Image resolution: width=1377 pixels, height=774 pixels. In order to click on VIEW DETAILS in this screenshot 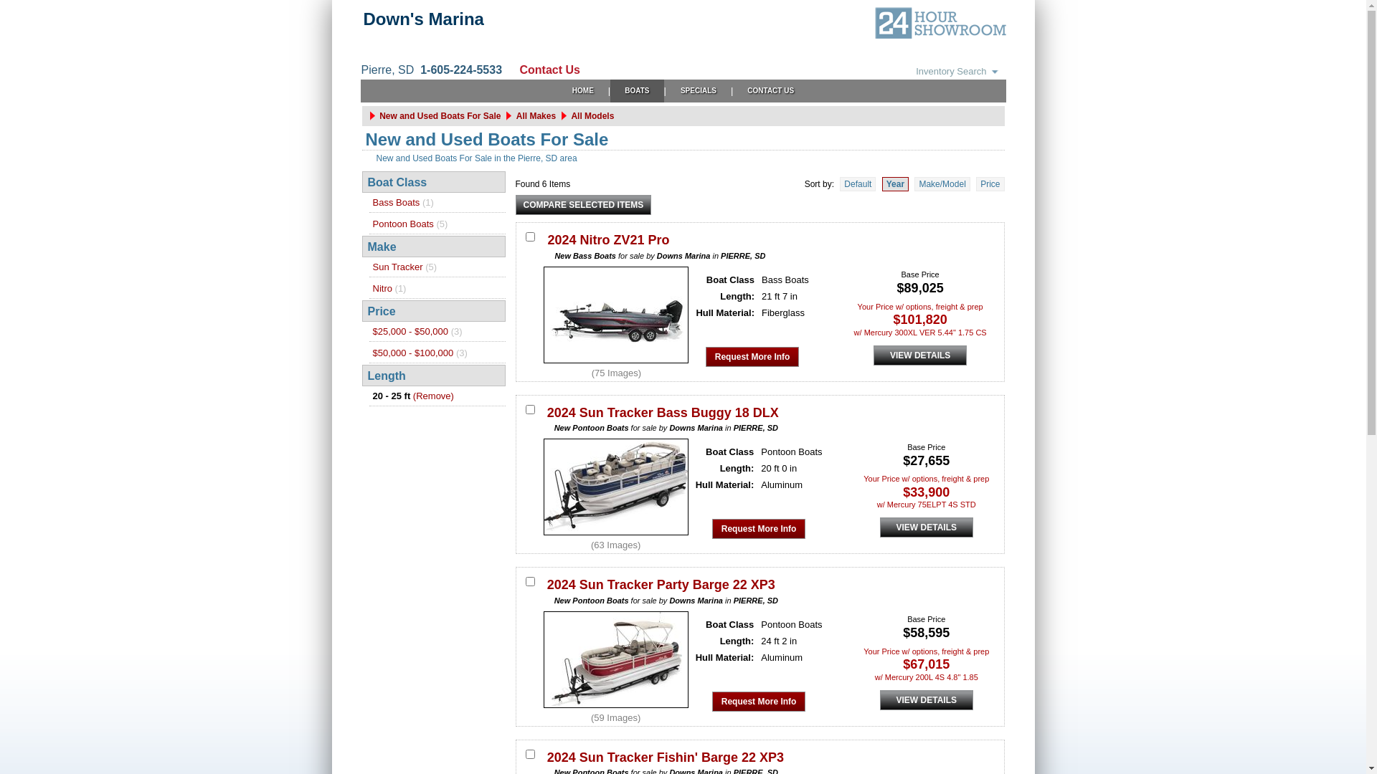, I will do `click(927, 527)`.